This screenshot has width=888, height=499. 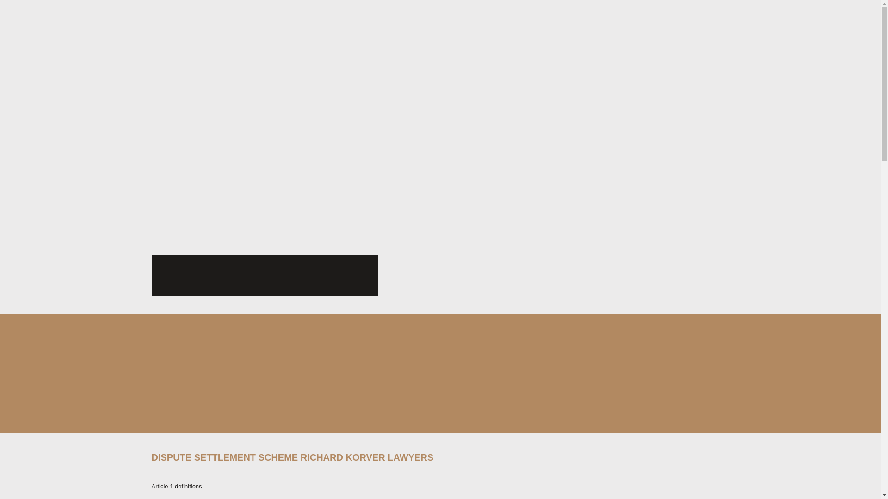 What do you see at coordinates (220, 275) in the screenshot?
I see `Pinterest` at bounding box center [220, 275].